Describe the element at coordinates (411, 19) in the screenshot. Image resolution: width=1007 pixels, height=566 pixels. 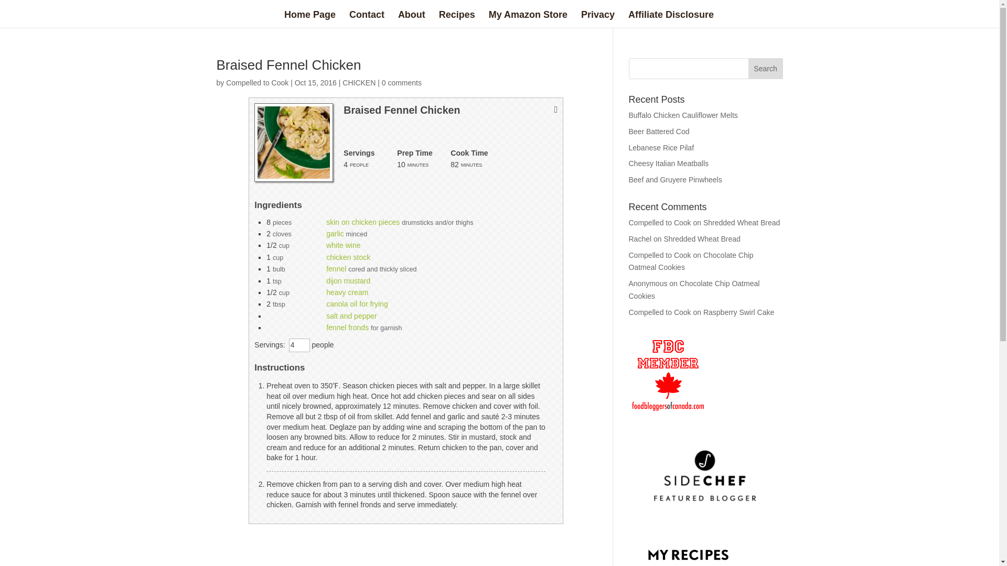
I see `About` at that location.